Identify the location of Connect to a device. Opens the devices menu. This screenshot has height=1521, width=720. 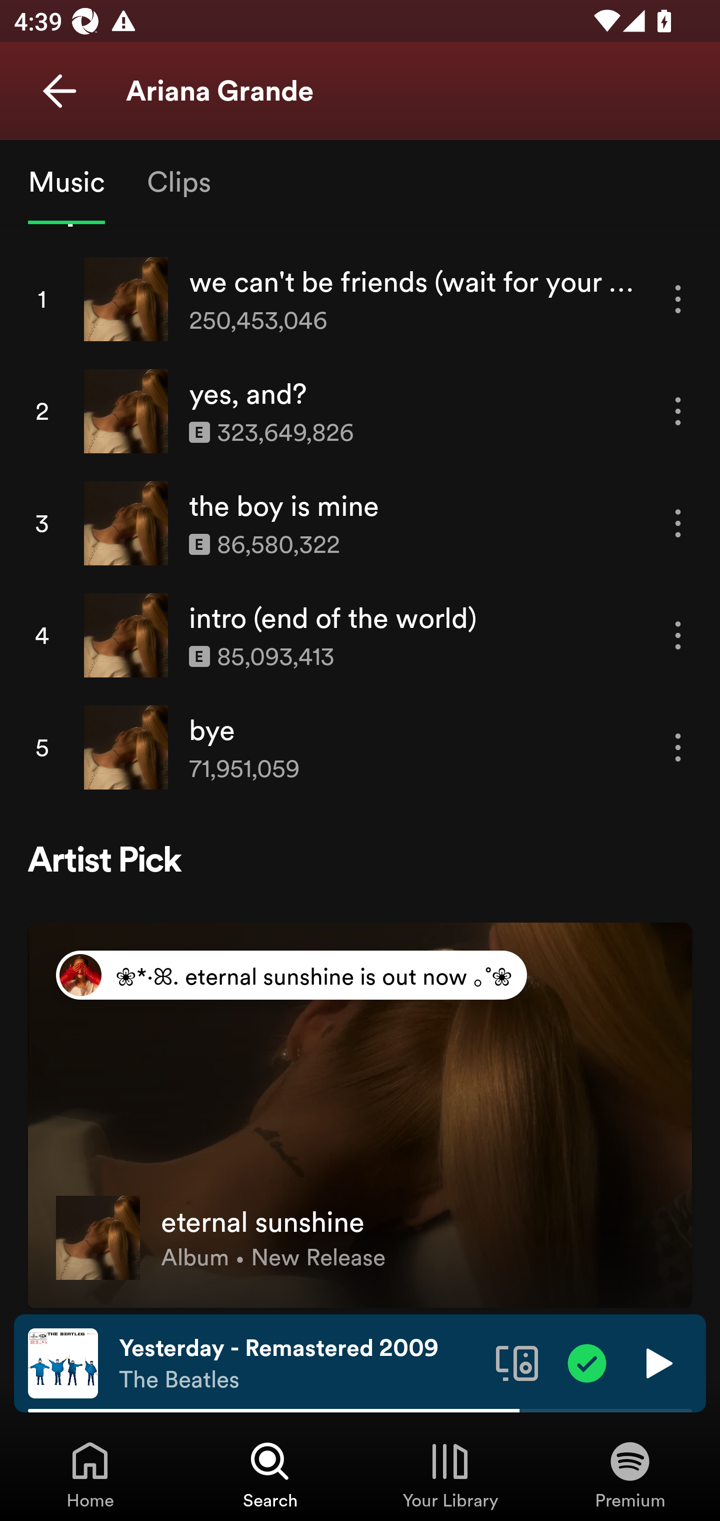
(517, 1362).